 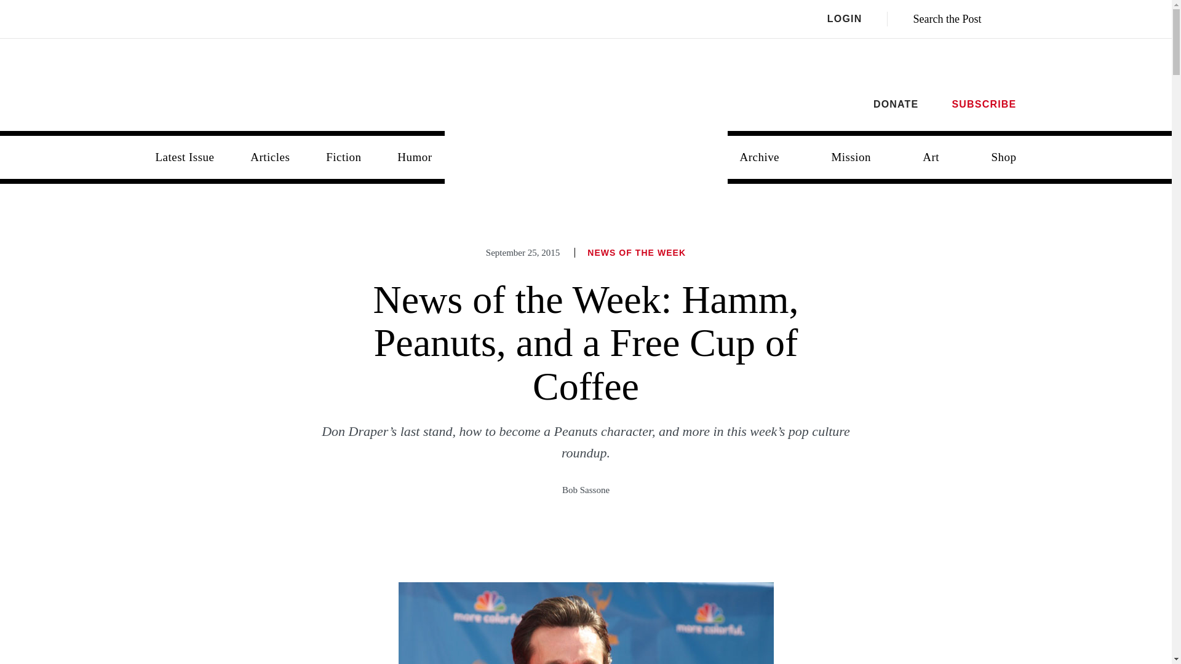 What do you see at coordinates (931, 157) in the screenshot?
I see `Art` at bounding box center [931, 157].